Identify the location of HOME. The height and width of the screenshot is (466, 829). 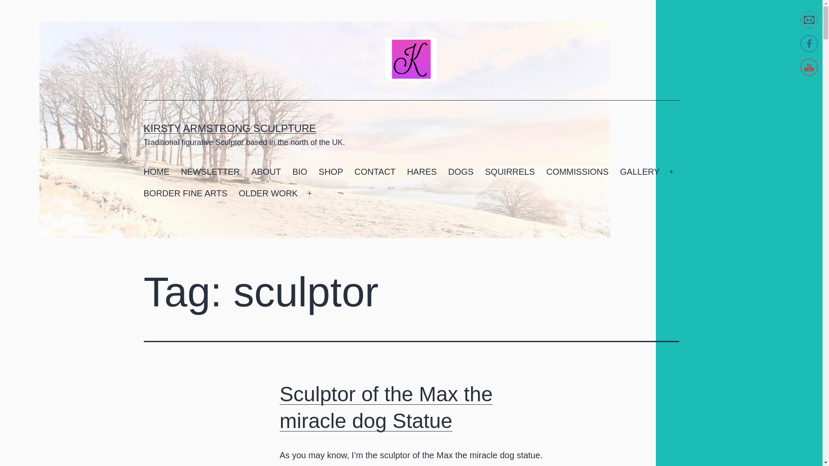
(156, 172).